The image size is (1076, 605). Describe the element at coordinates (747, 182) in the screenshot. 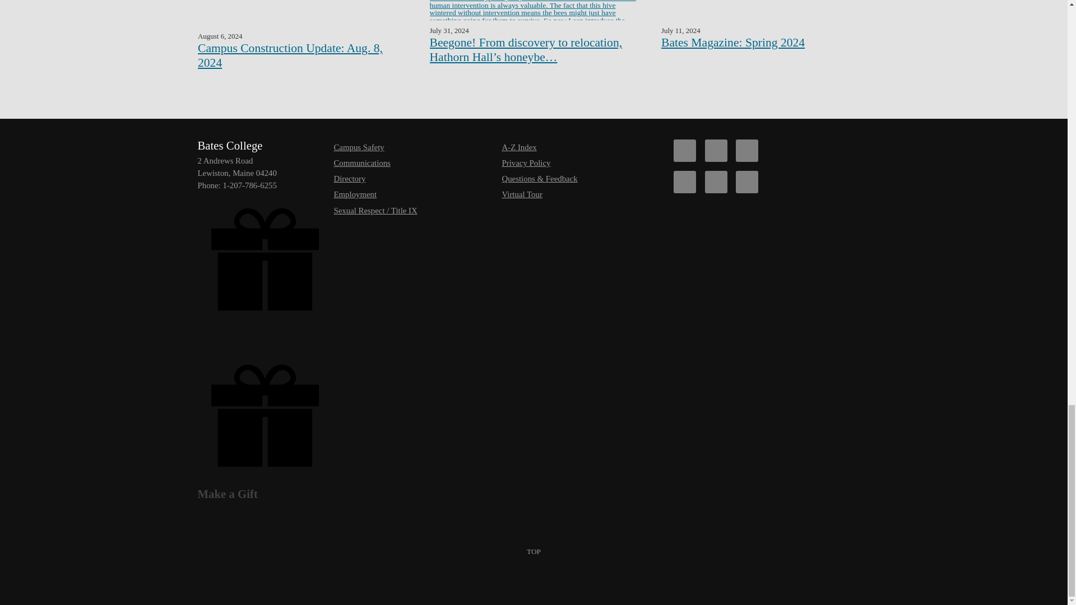

I see `LinkedIn icon` at that location.